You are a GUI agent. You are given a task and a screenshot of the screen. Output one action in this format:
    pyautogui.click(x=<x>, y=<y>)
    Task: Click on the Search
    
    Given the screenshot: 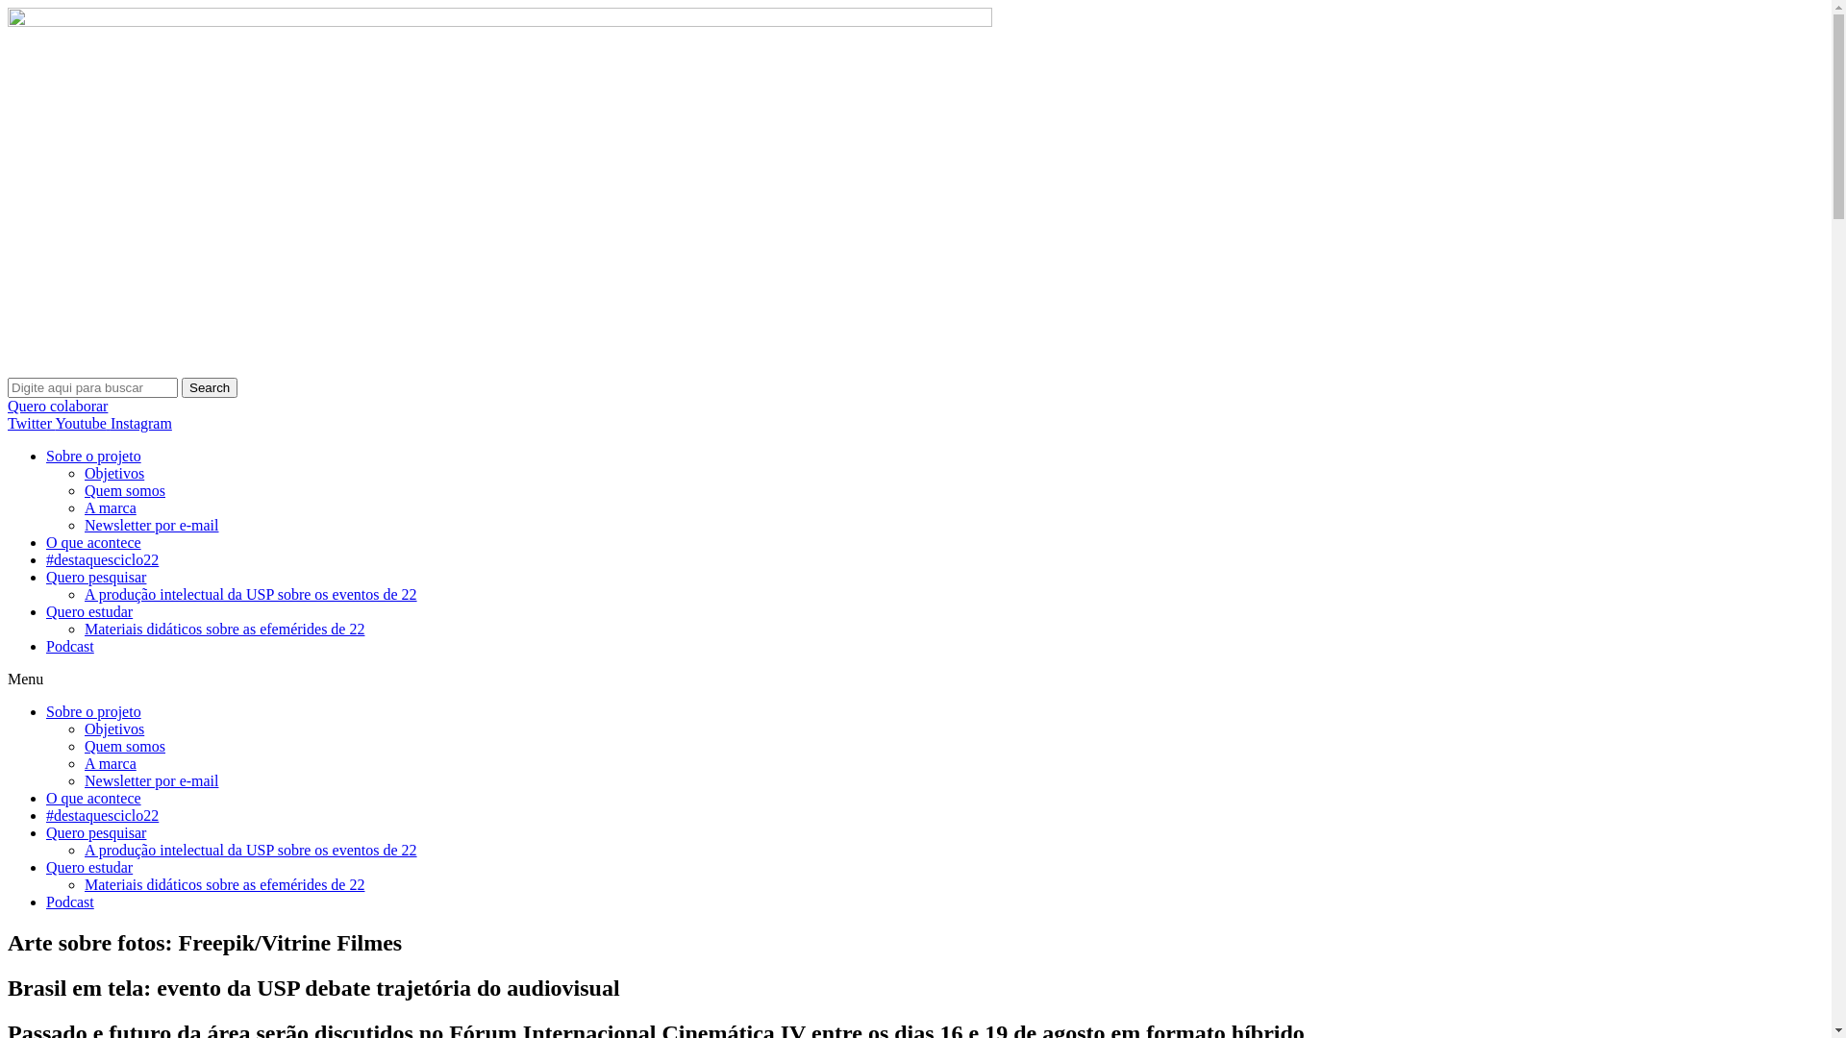 What is the action you would take?
    pyautogui.click(x=92, y=388)
    